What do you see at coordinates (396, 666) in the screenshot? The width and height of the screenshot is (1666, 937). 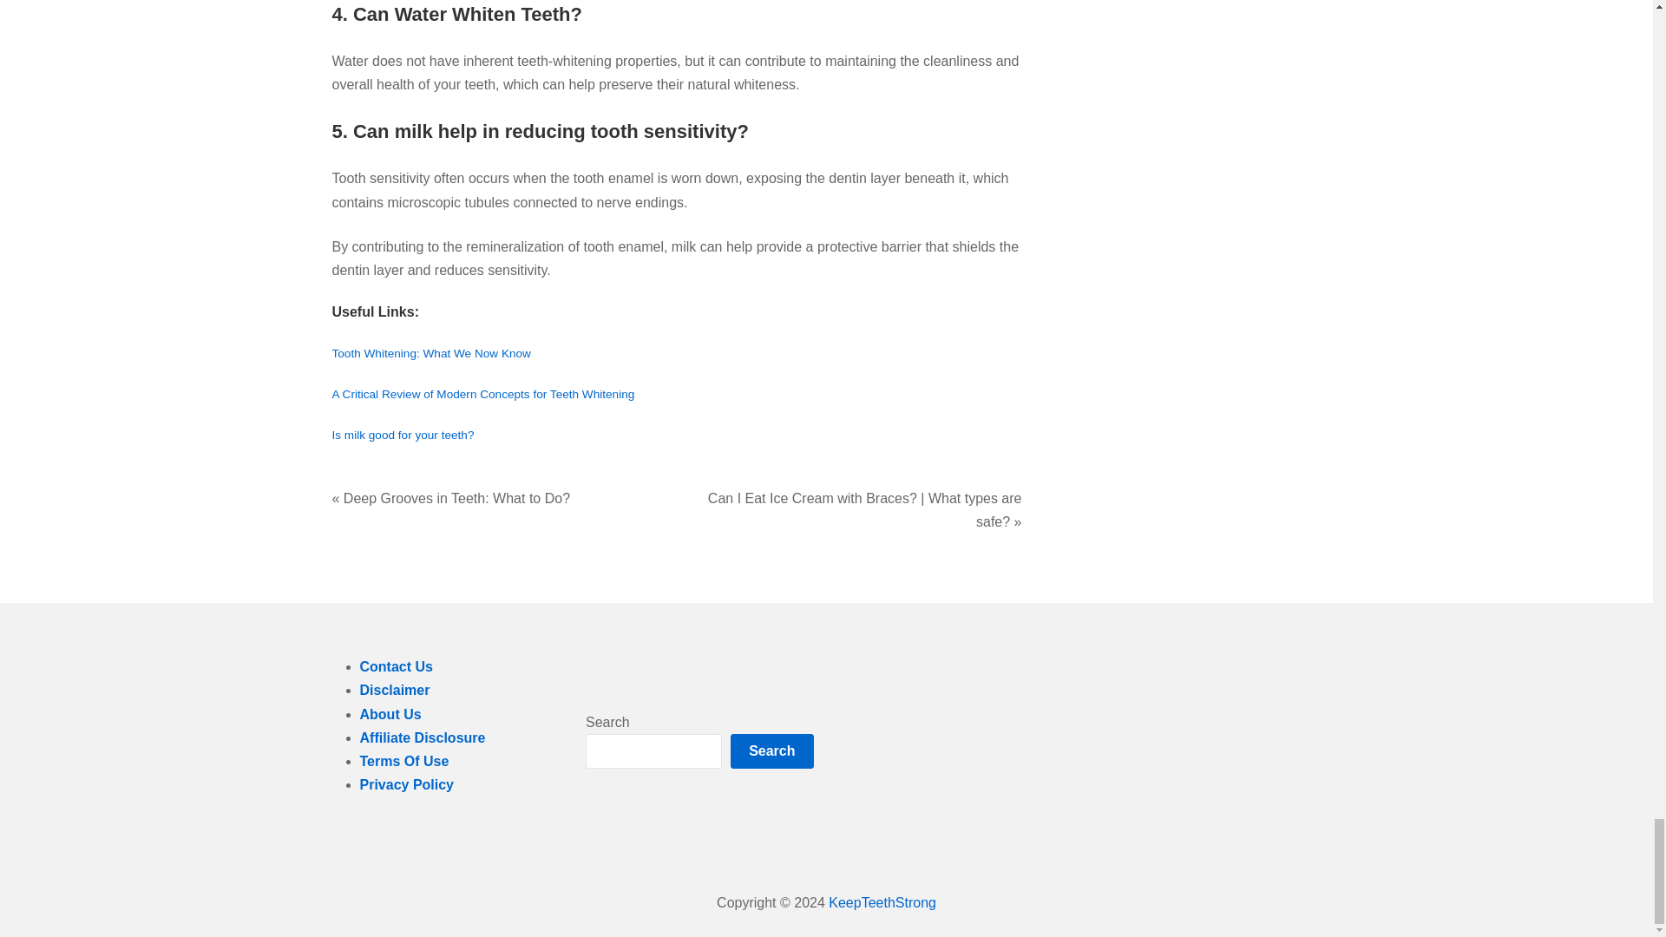 I see `Contact Us` at bounding box center [396, 666].